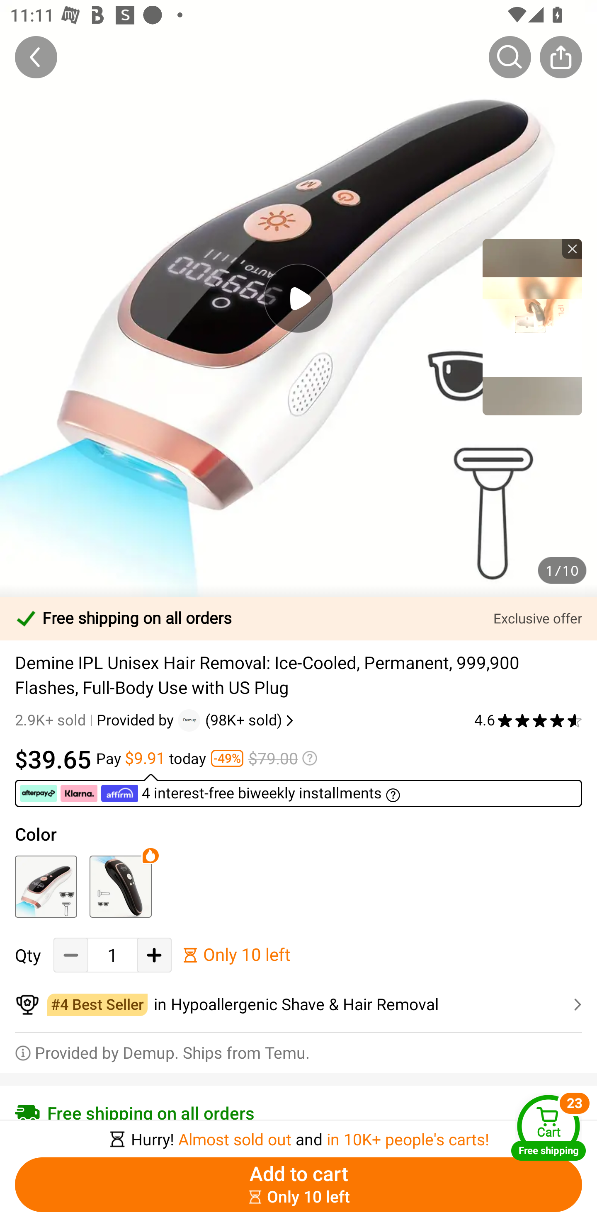 This screenshot has width=597, height=1227. What do you see at coordinates (298, 618) in the screenshot?
I see `Free shipping on all orders Exclusive offer` at bounding box center [298, 618].